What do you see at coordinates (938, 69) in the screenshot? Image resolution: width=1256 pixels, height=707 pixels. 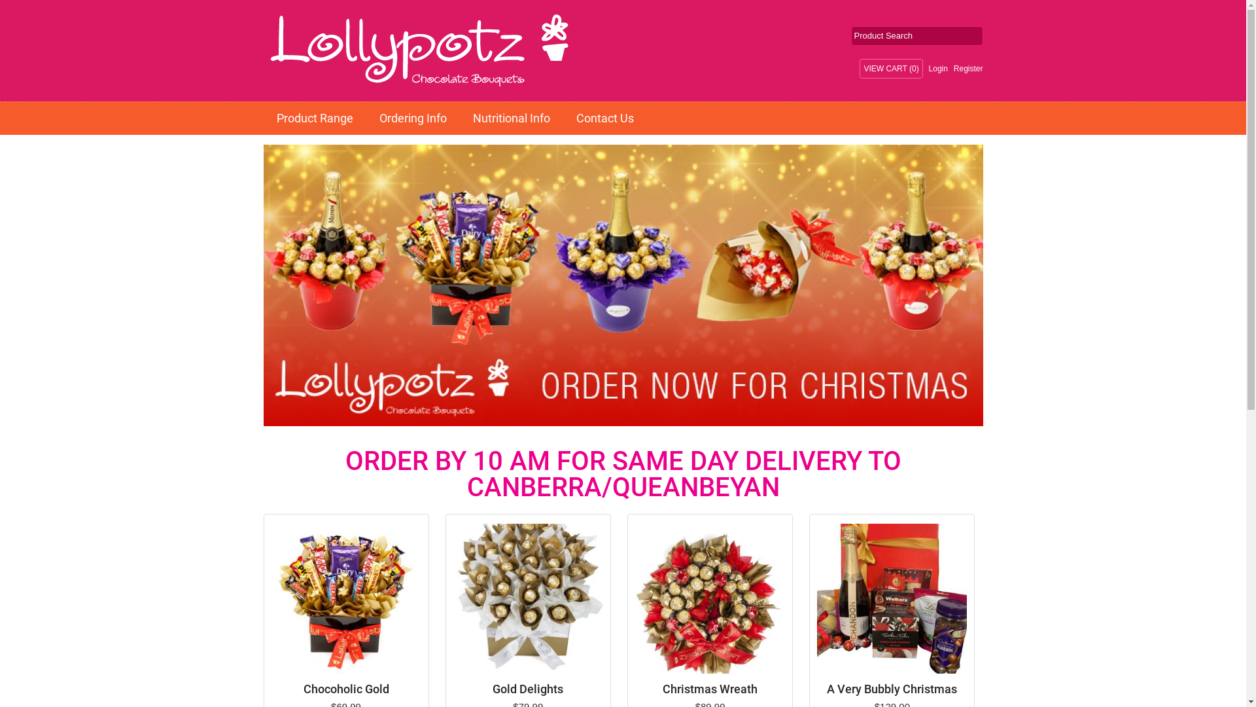 I see `Login` at bounding box center [938, 69].